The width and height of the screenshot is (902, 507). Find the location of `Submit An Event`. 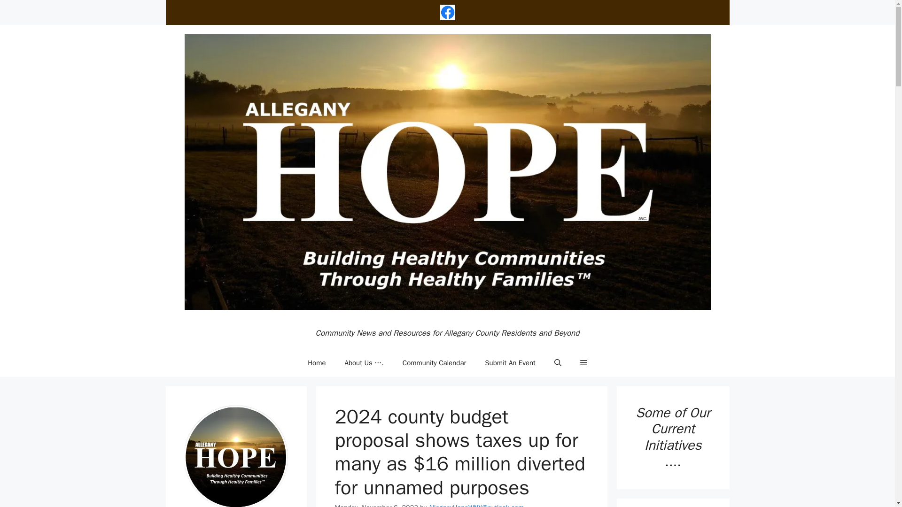

Submit An Event is located at coordinates (510, 363).